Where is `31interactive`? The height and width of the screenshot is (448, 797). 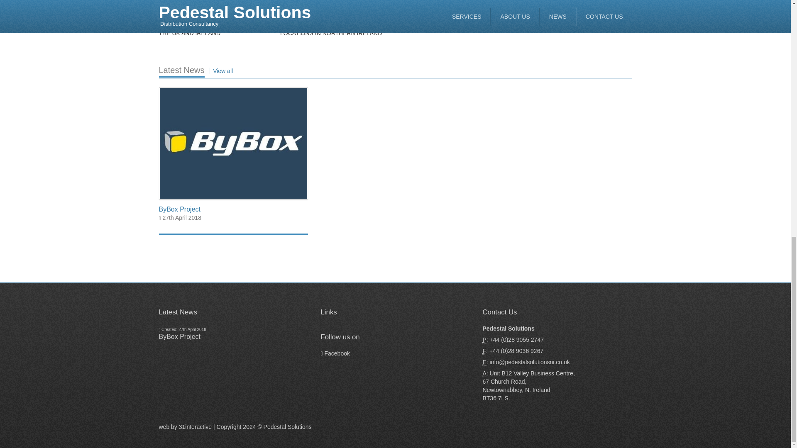 31interactive is located at coordinates (195, 426).